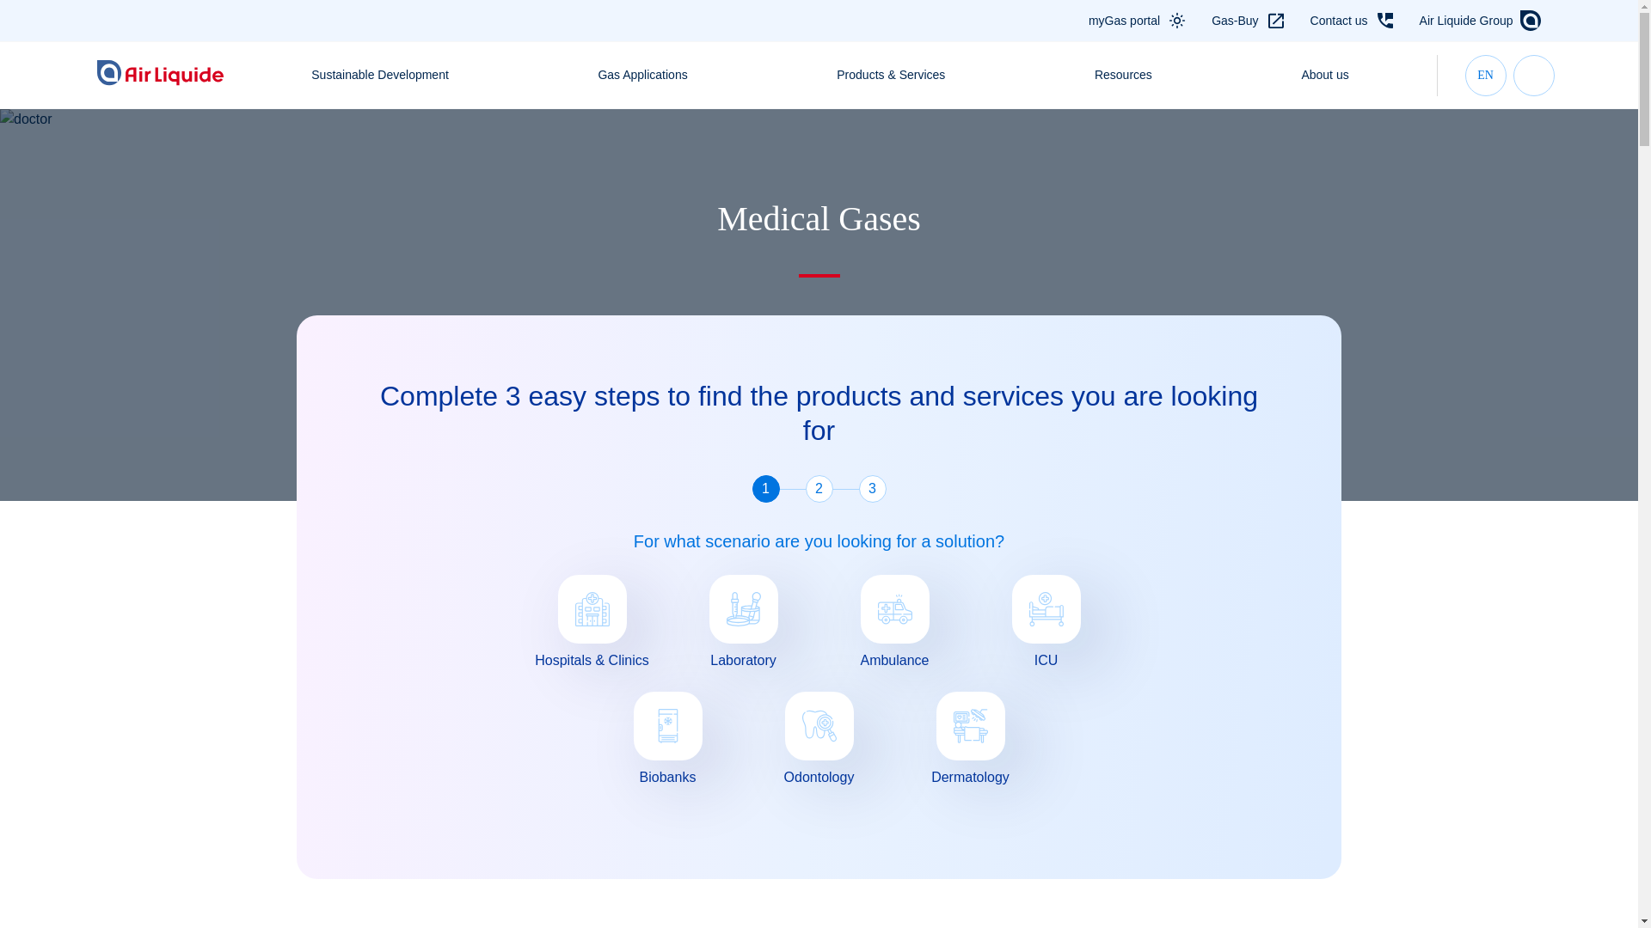  What do you see at coordinates (1340, 21) in the screenshot?
I see `Contact us` at bounding box center [1340, 21].